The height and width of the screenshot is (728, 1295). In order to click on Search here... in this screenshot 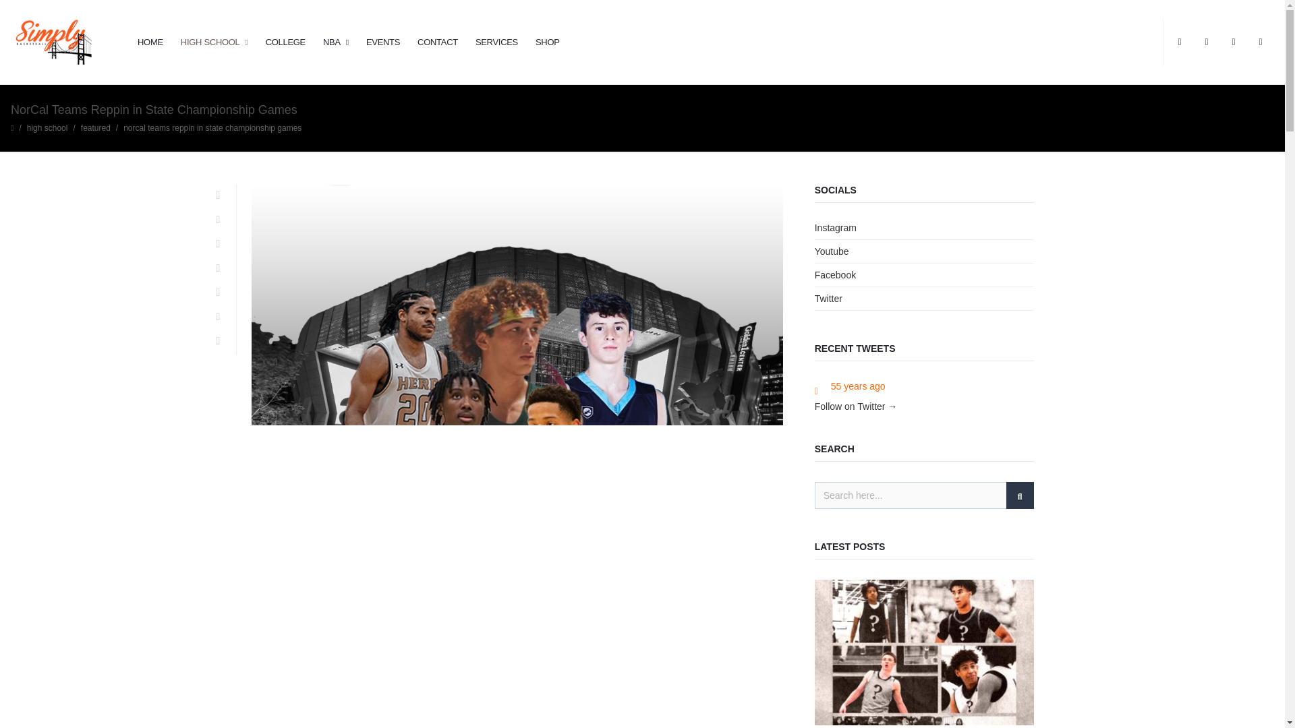, I will do `click(924, 494)`.